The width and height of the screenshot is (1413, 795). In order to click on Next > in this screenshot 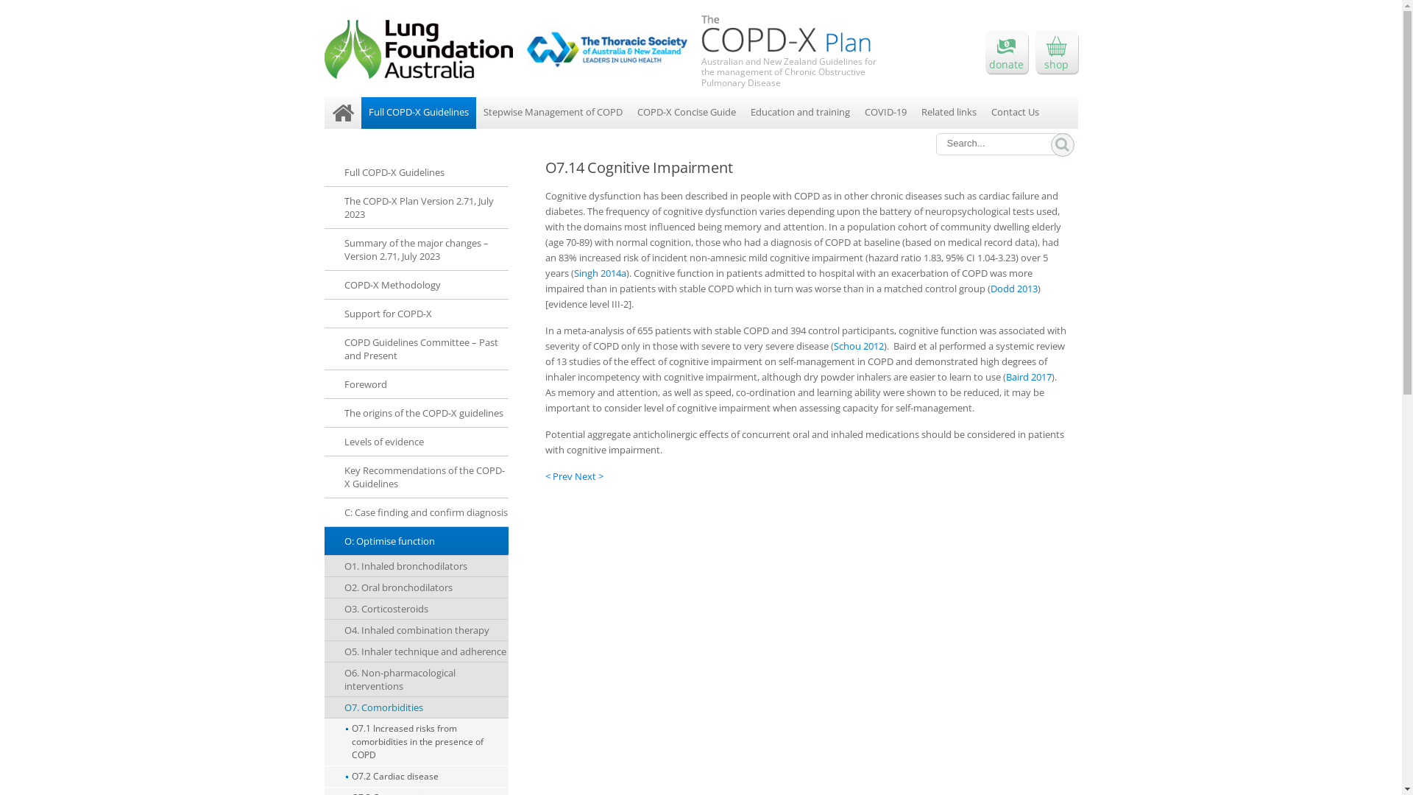, I will do `click(589, 476)`.